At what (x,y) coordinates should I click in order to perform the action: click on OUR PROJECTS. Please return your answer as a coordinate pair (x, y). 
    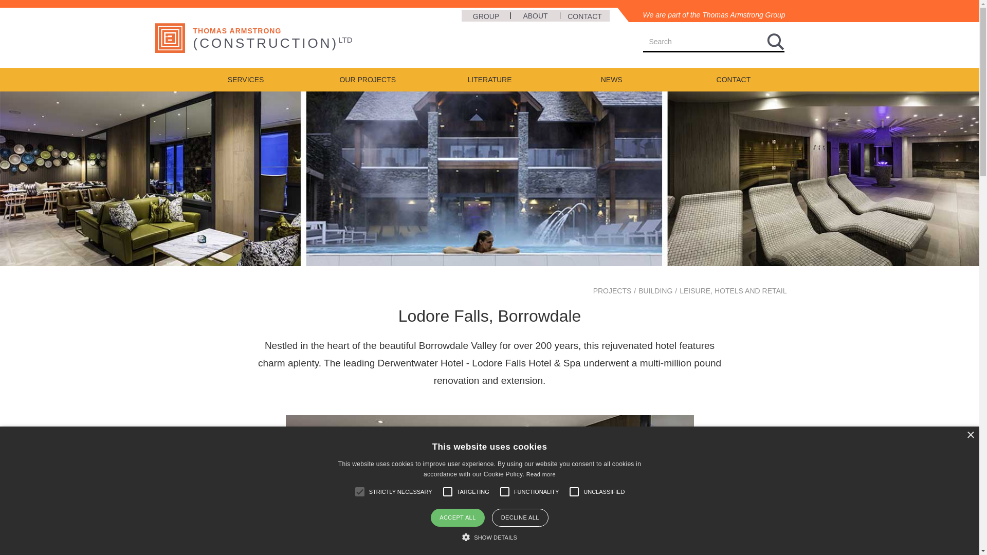
    Looking at the image, I should click on (368, 79).